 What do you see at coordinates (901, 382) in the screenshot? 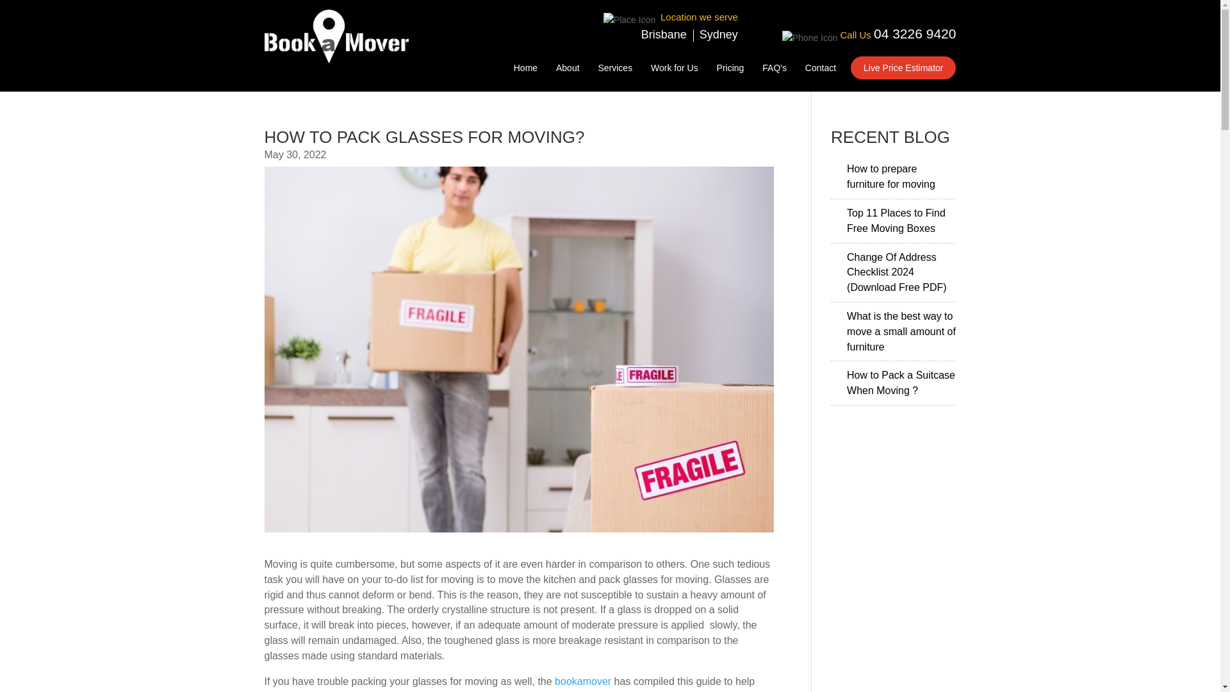
I see `How to Pack a Suitcase When Moving ?` at bounding box center [901, 382].